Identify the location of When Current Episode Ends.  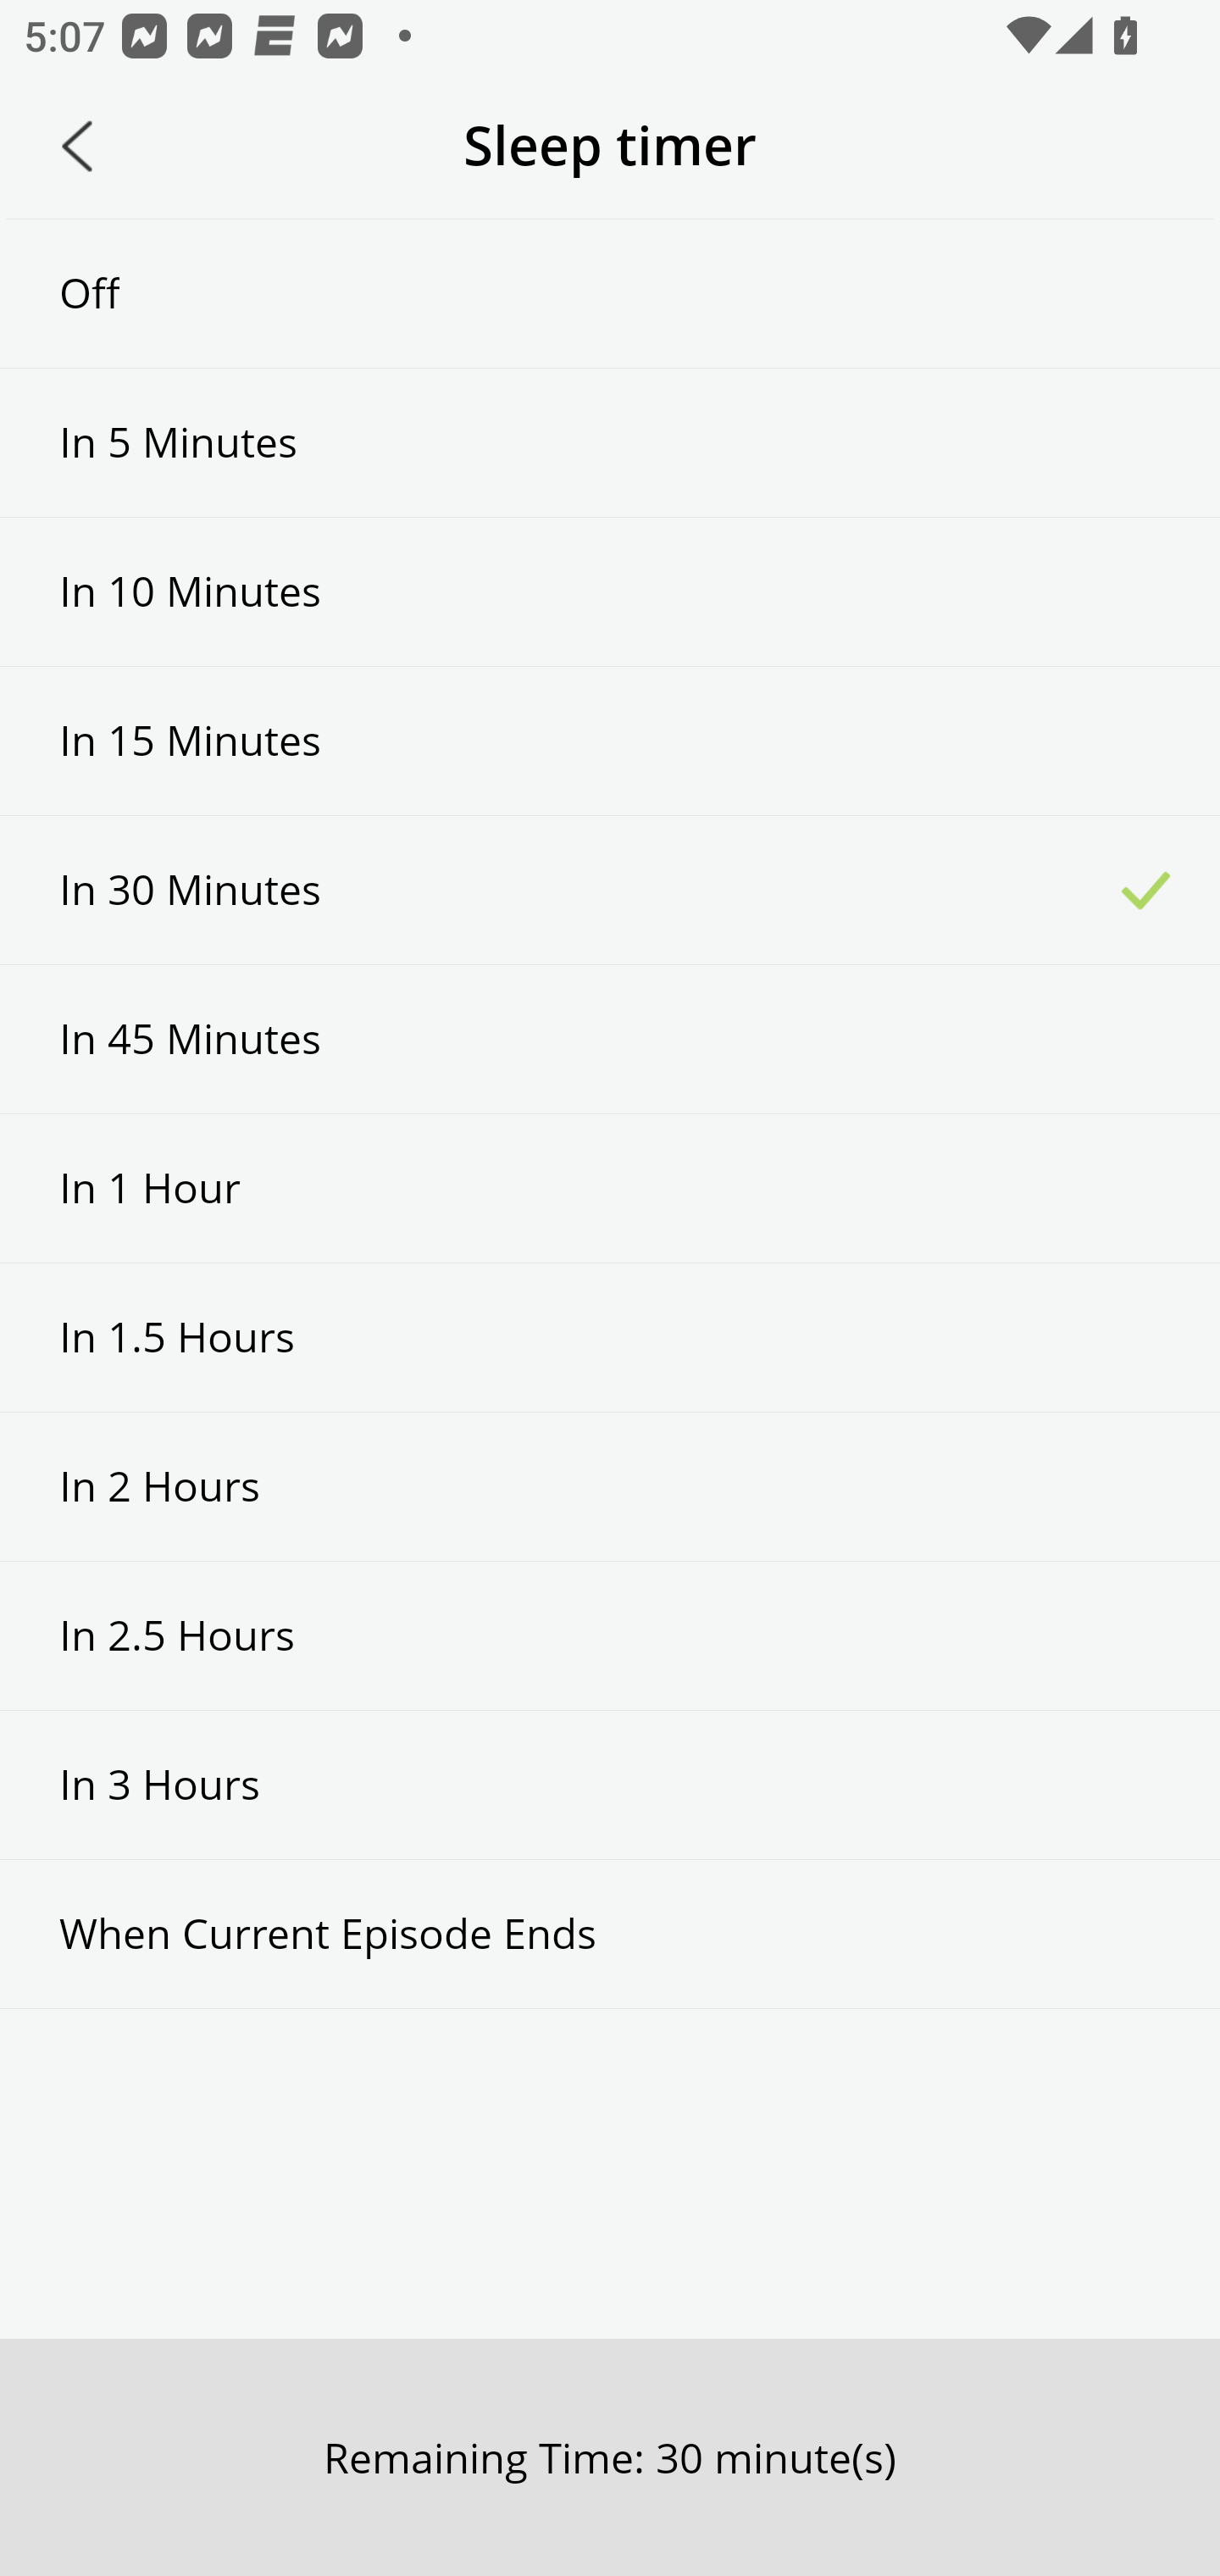
(610, 1934).